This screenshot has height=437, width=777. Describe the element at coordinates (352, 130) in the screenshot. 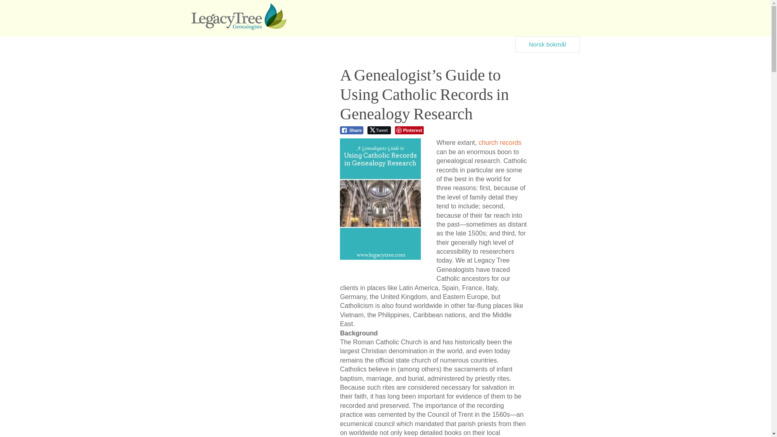

I see `Share` at that location.